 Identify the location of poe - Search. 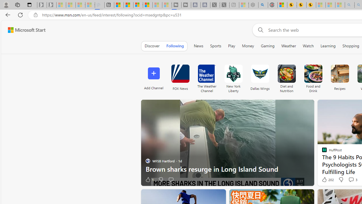
(263, 5).